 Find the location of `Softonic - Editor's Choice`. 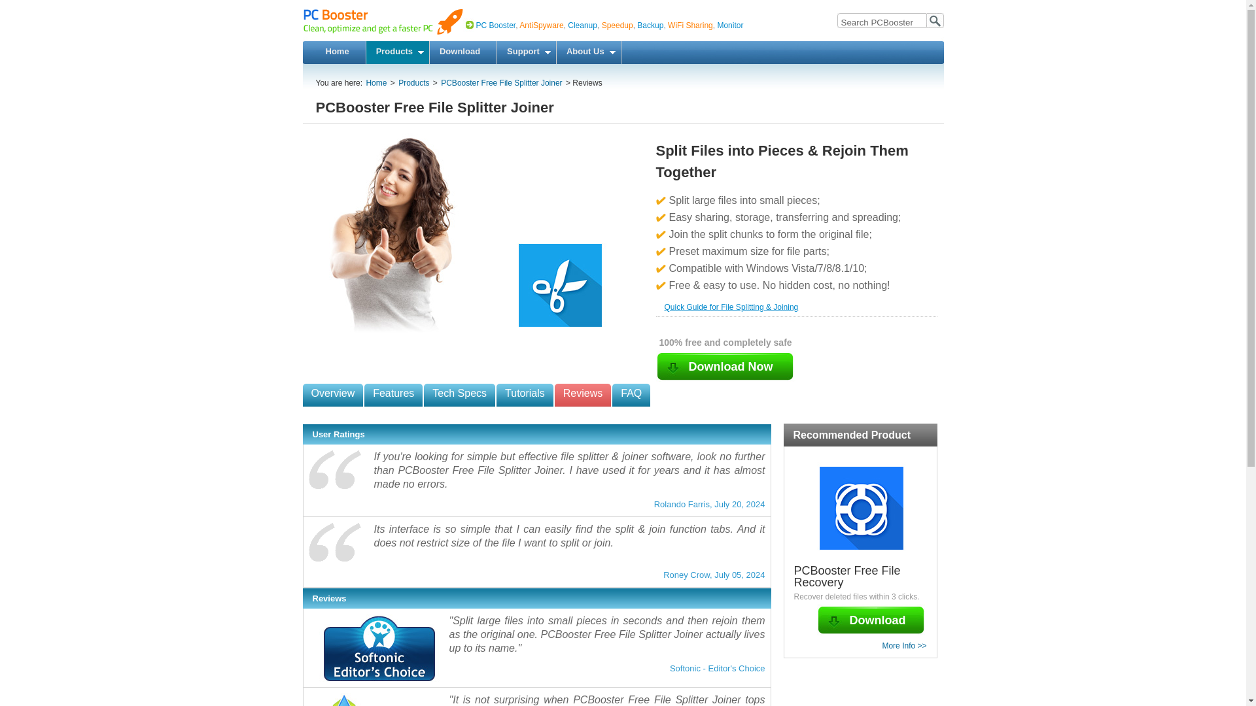

Softonic - Editor's Choice is located at coordinates (379, 647).